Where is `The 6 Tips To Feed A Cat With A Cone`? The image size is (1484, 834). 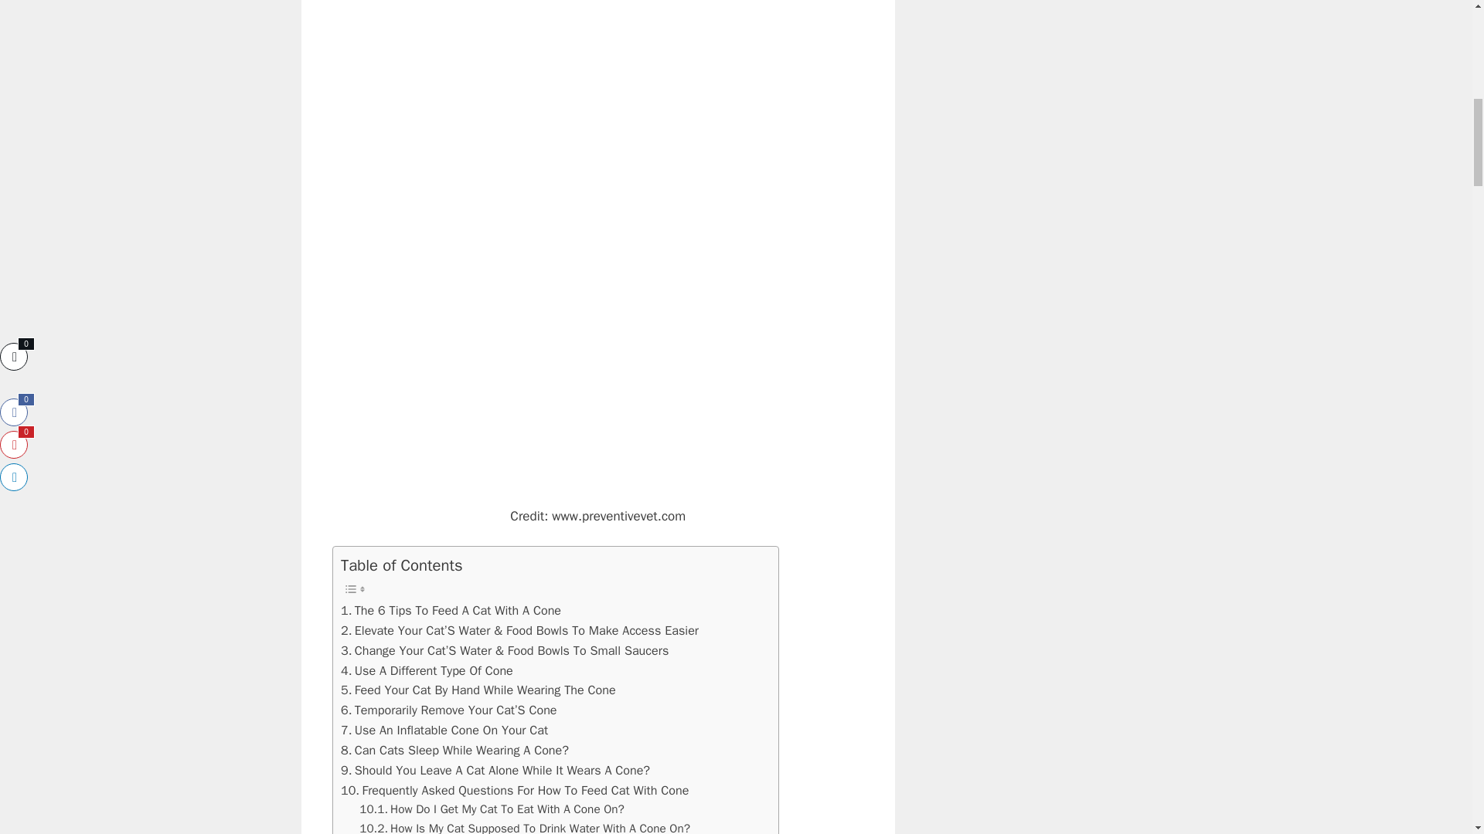 The 6 Tips To Feed A Cat With A Cone is located at coordinates (451, 610).